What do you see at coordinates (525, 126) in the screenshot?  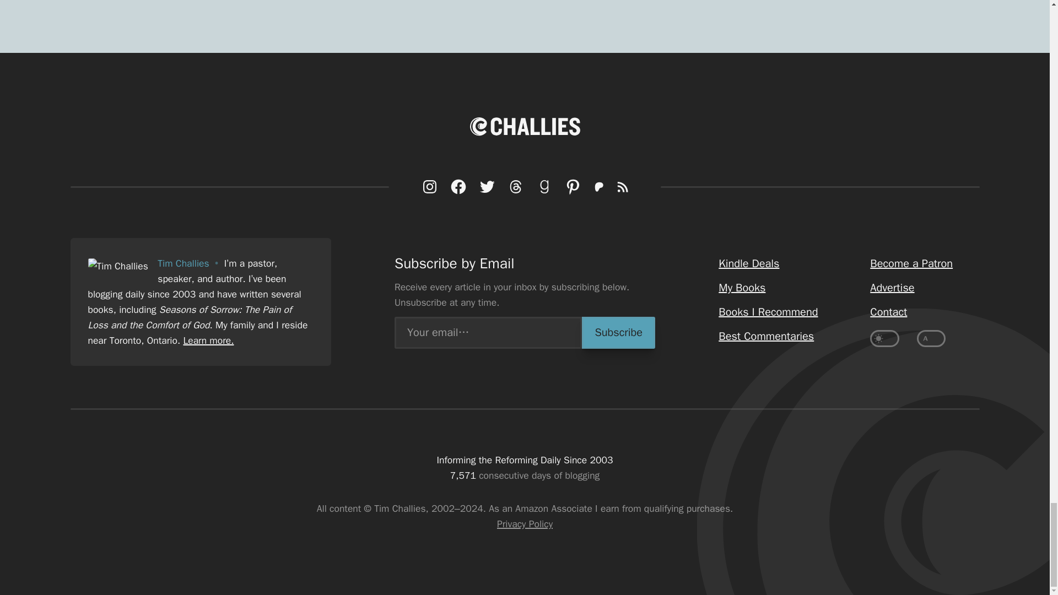 I see `Challies logo` at bounding box center [525, 126].